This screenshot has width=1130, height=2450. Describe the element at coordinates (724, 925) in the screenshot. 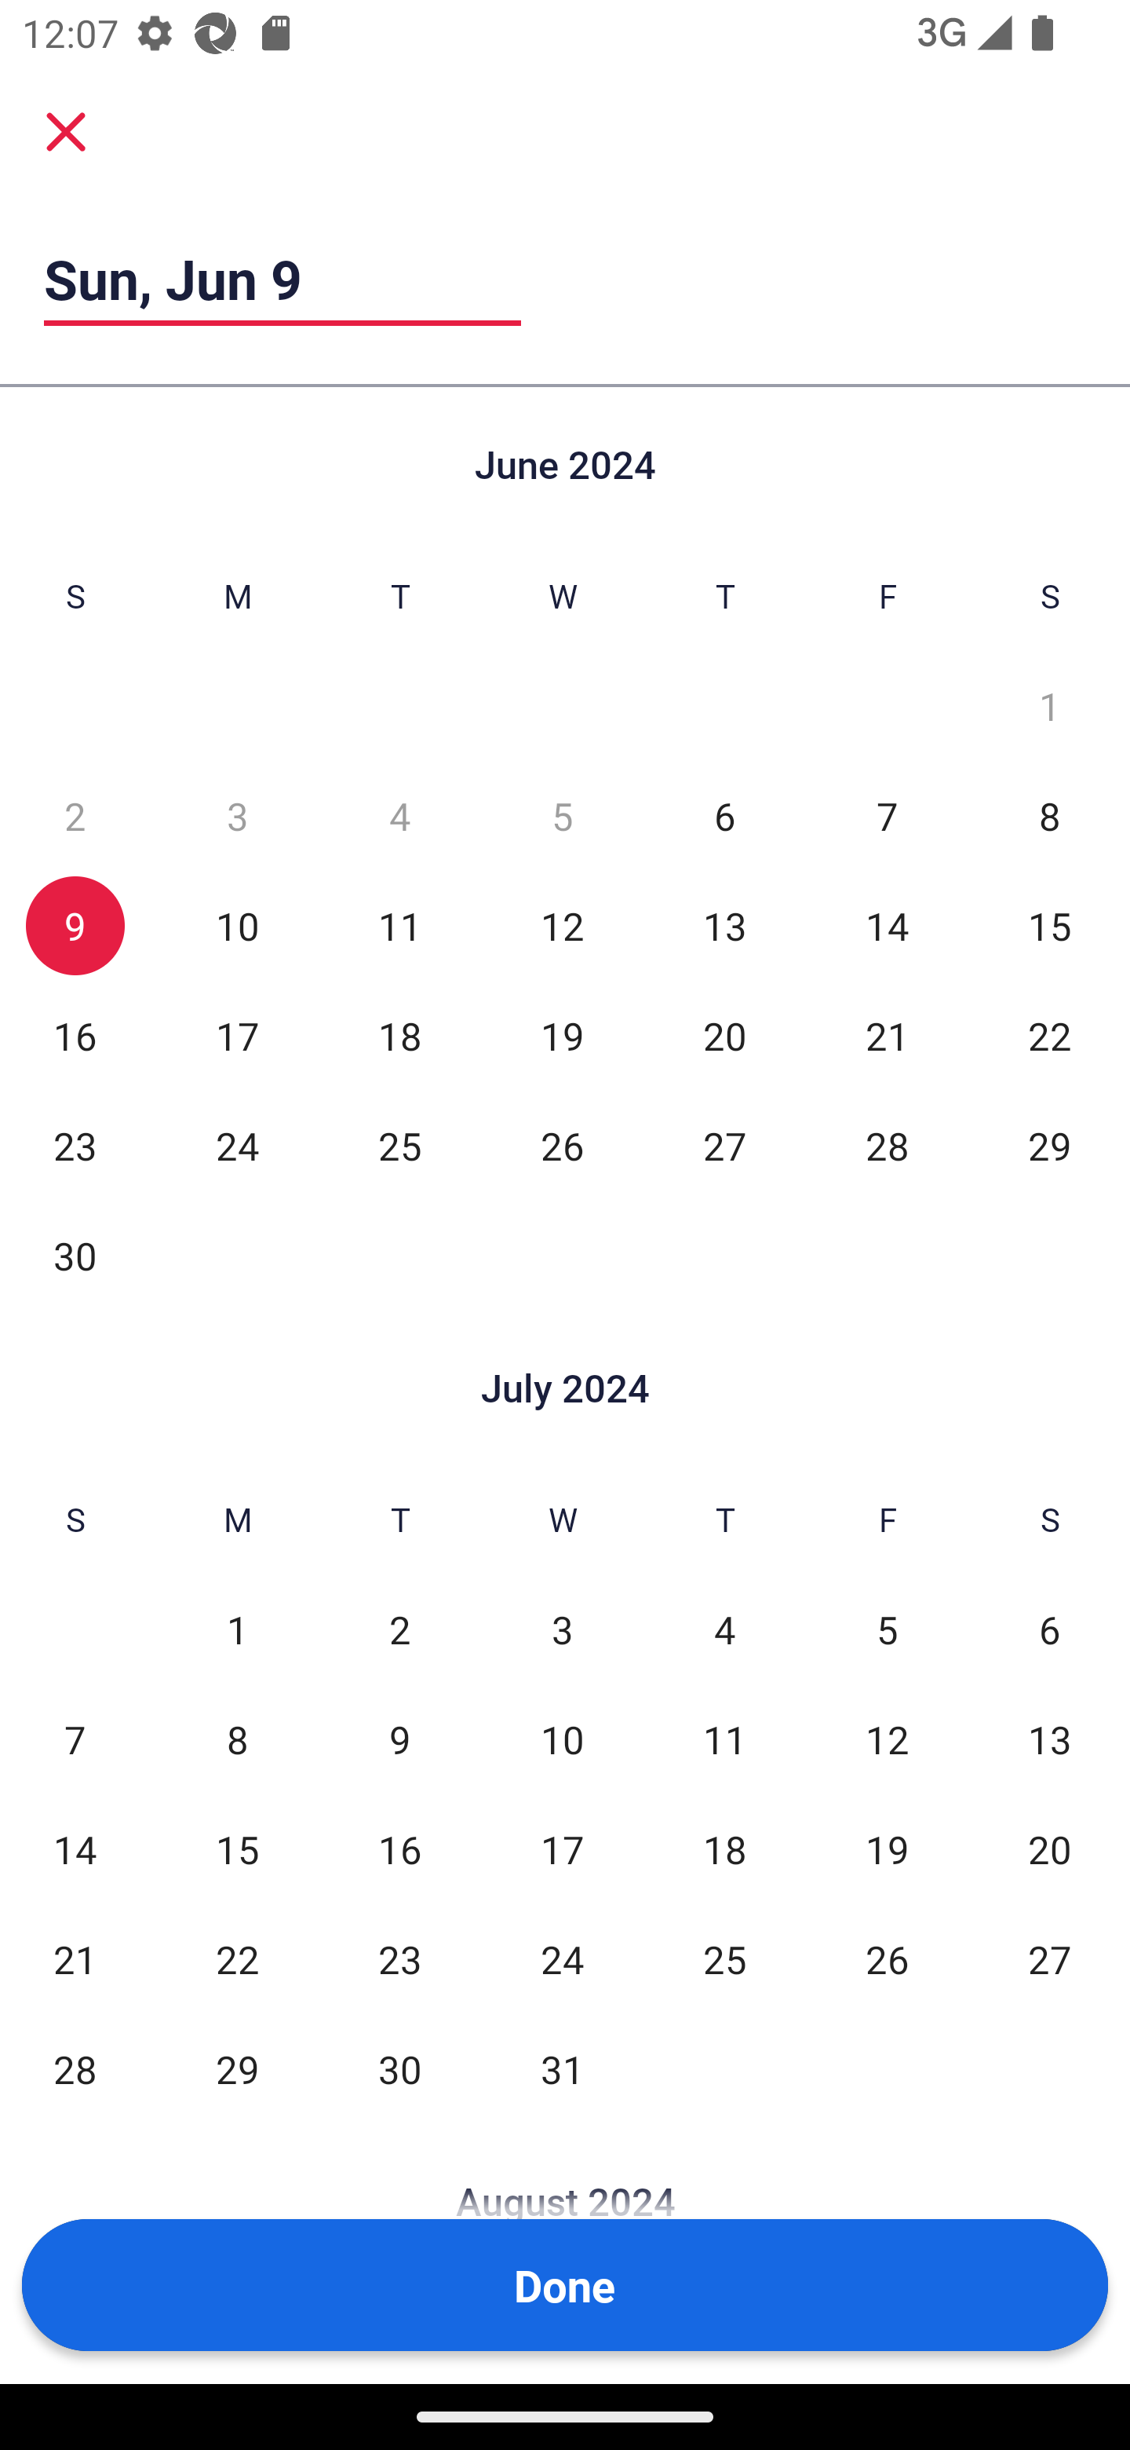

I see `13 Thu, Jun 13, Not Selected` at that location.